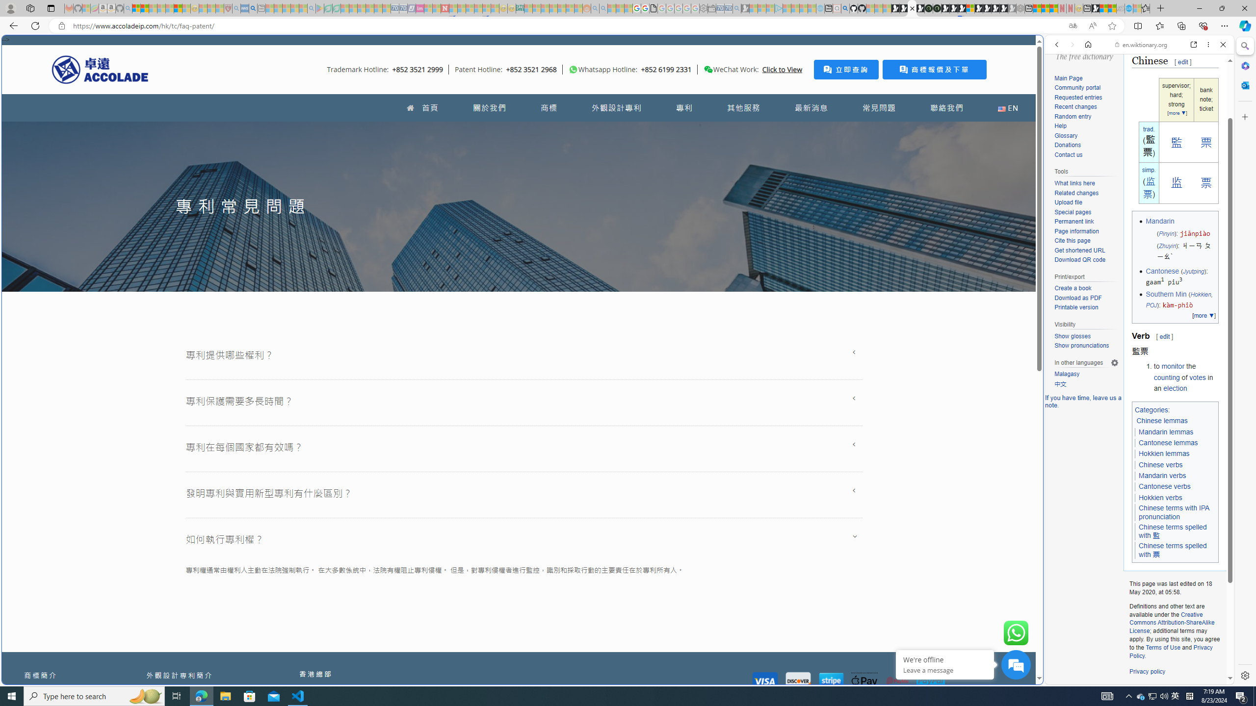 The width and height of the screenshot is (1256, 706). Describe the element at coordinates (1172, 623) in the screenshot. I see `Creative Commons Attribution-ShareAlike License` at that location.